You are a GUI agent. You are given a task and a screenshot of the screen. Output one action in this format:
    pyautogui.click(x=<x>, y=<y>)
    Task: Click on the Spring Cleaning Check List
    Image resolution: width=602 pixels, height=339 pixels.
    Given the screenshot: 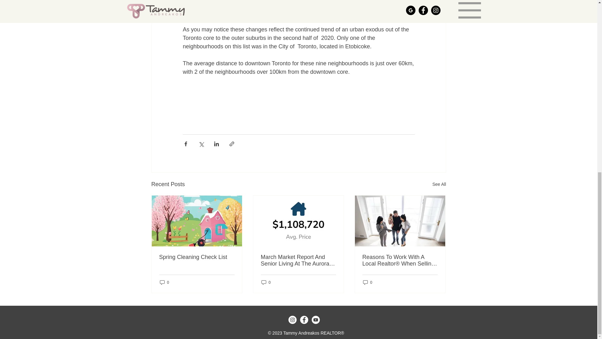 What is the action you would take?
    pyautogui.click(x=197, y=257)
    